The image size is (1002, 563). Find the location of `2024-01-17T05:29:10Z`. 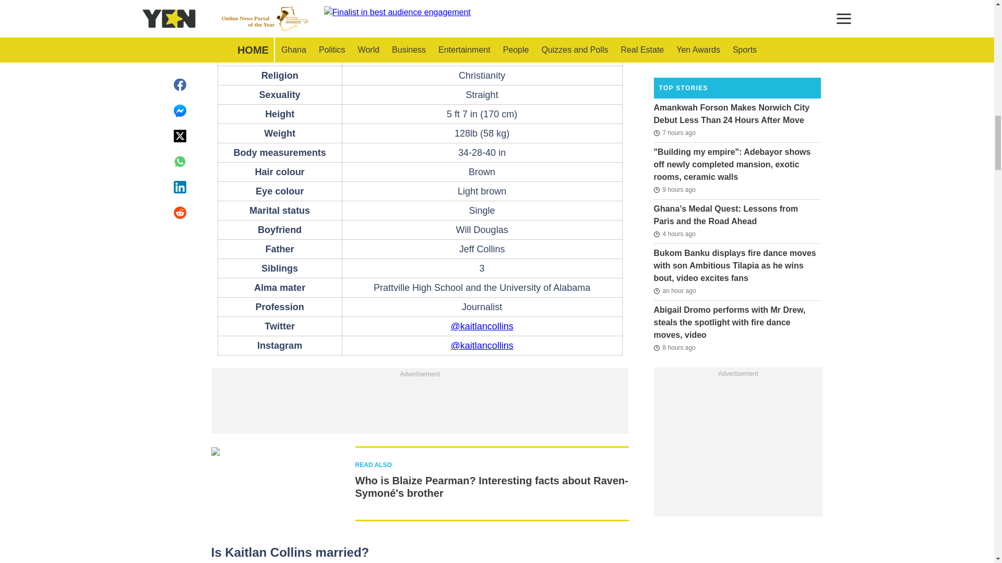

2024-01-17T05:29:10Z is located at coordinates (676, 58).